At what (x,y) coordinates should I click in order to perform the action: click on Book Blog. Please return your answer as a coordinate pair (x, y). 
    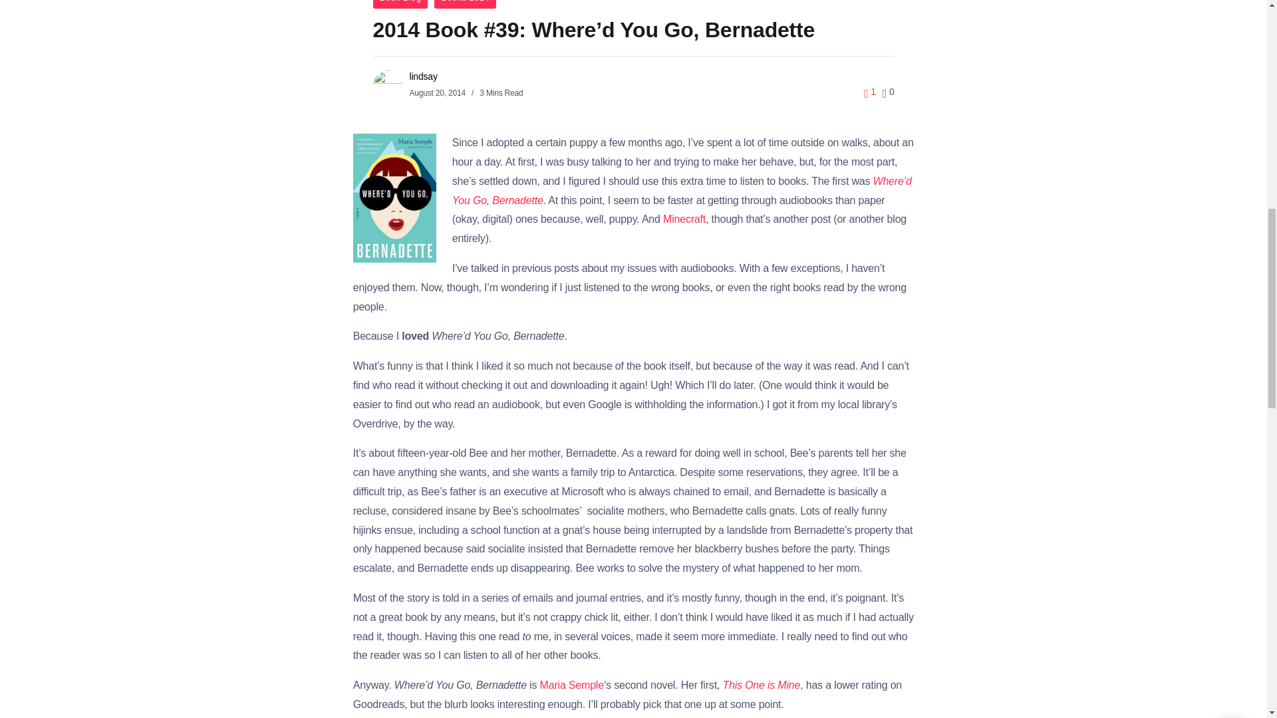
    Looking at the image, I should click on (400, 4).